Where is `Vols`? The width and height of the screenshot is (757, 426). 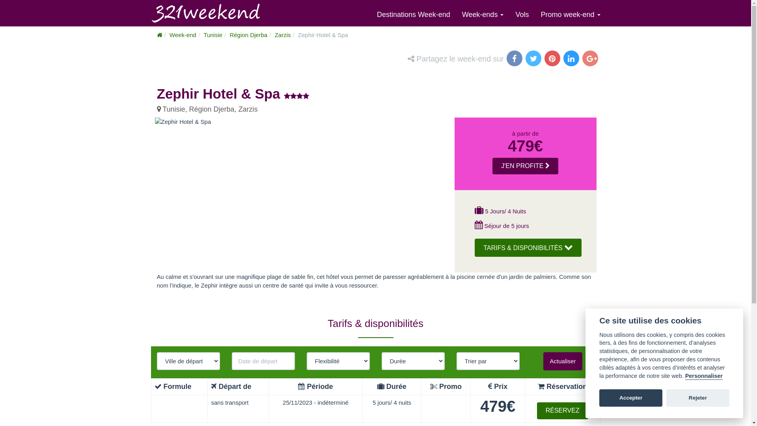
Vols is located at coordinates (522, 15).